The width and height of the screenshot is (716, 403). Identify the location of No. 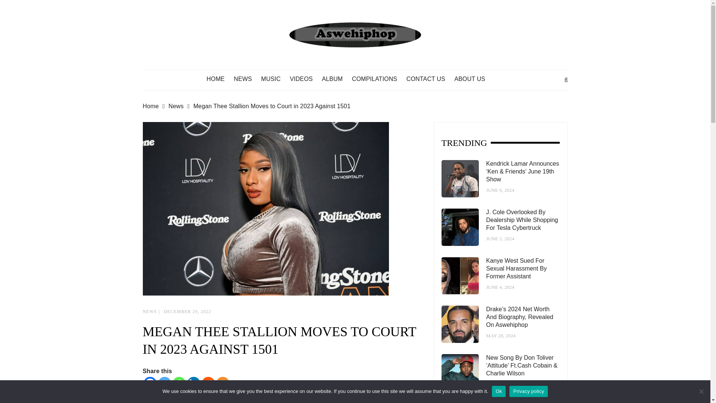
(701, 391).